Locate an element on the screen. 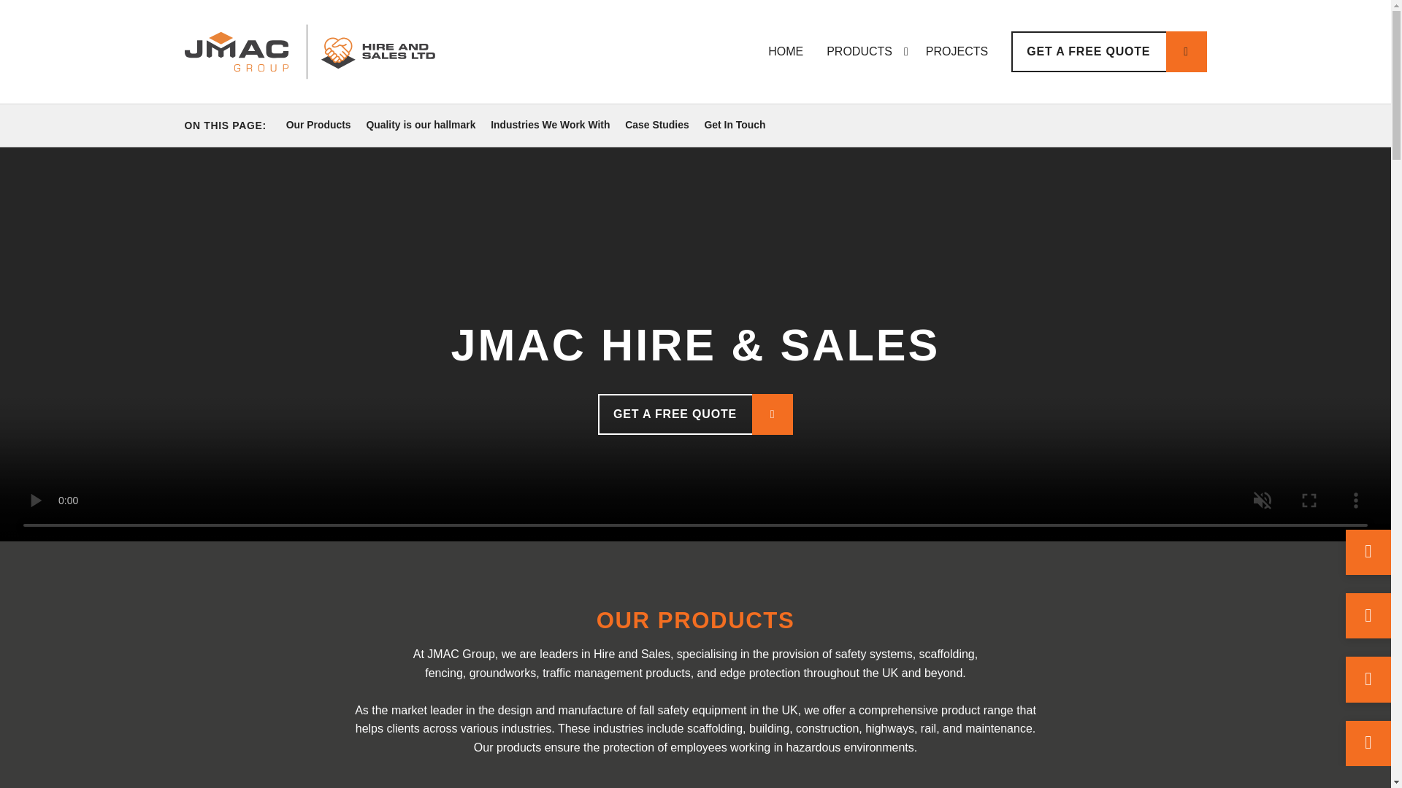 This screenshot has width=1402, height=788. Industries We Work With is located at coordinates (551, 125).